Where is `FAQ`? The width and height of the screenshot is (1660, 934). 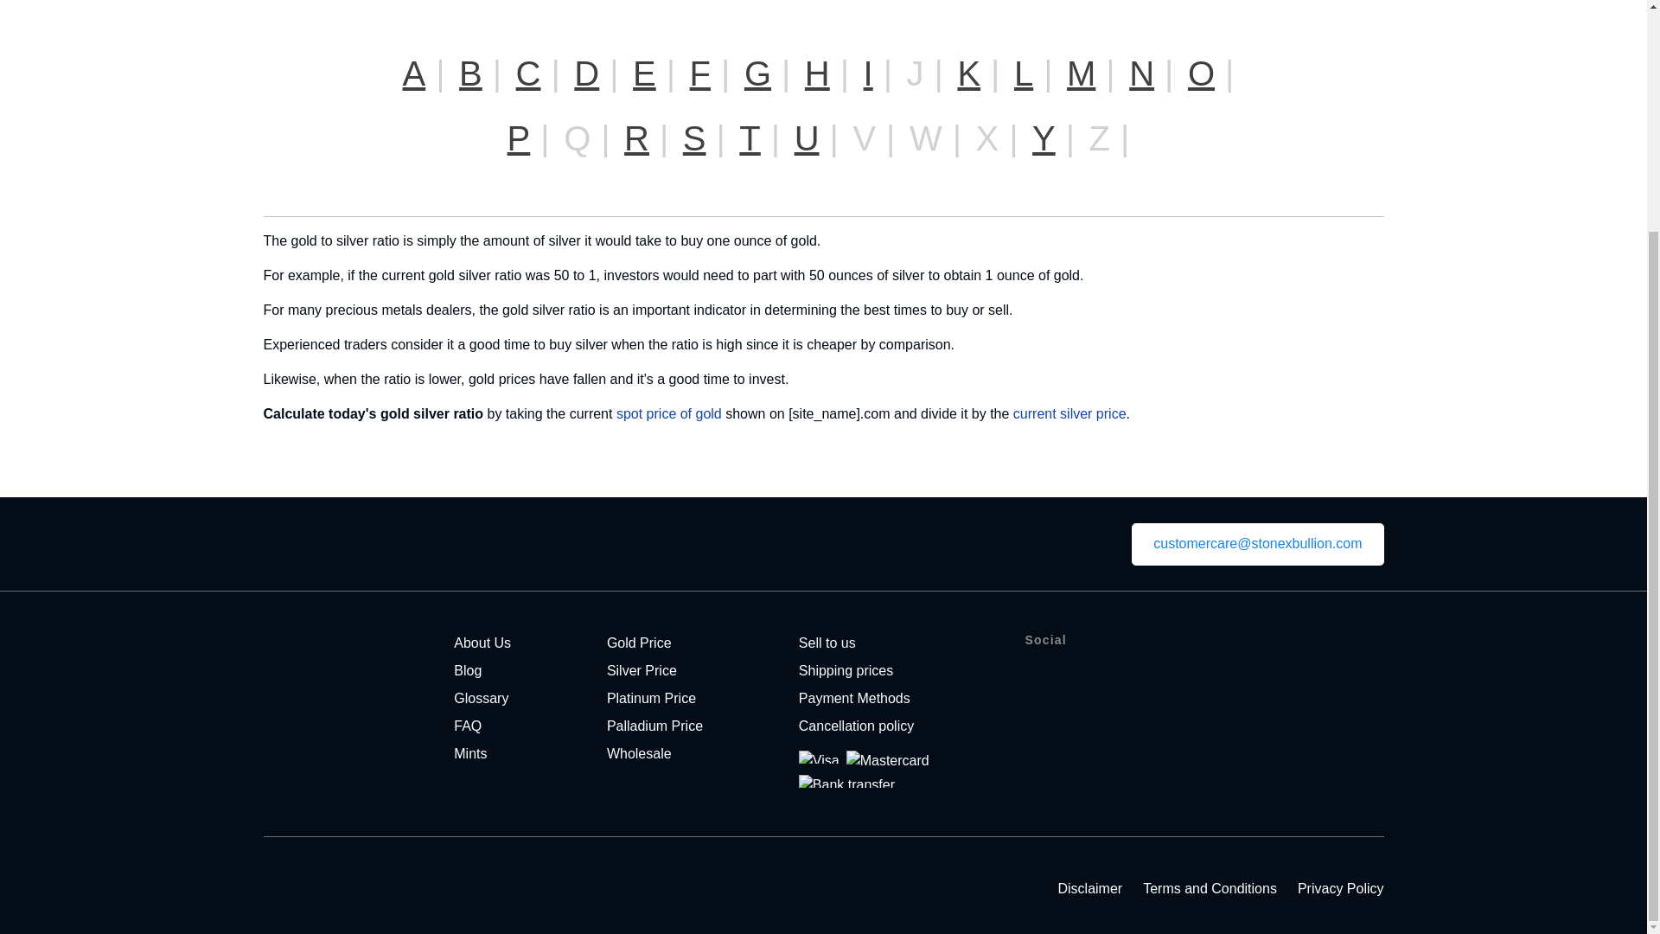 FAQ is located at coordinates (467, 725).